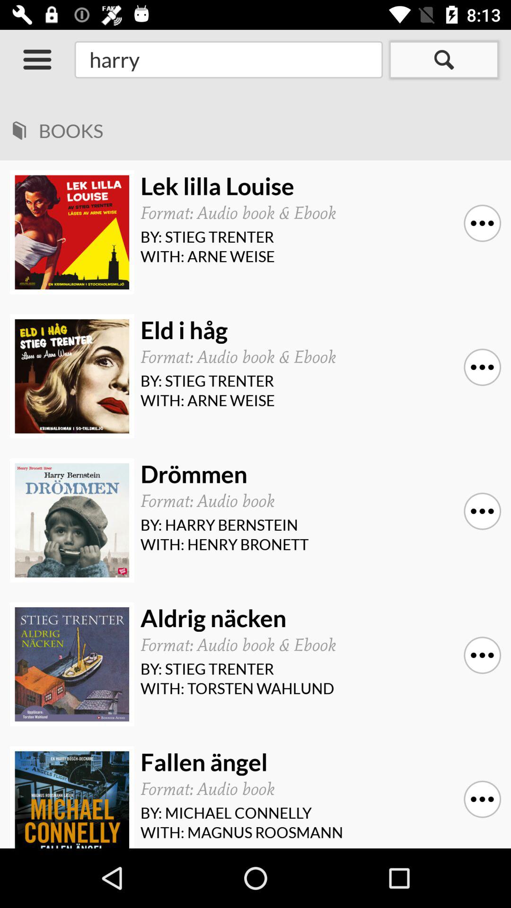  What do you see at coordinates (482, 655) in the screenshot?
I see `select the icon above with: torsten wahlund icon` at bounding box center [482, 655].